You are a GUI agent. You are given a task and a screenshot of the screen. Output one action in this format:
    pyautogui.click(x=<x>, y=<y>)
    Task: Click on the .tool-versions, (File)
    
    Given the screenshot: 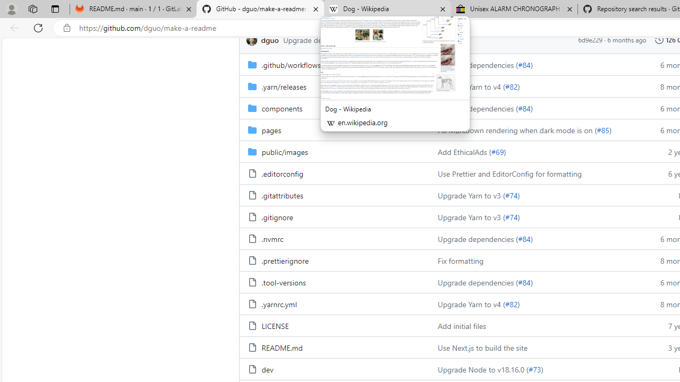 What is the action you would take?
    pyautogui.click(x=334, y=282)
    